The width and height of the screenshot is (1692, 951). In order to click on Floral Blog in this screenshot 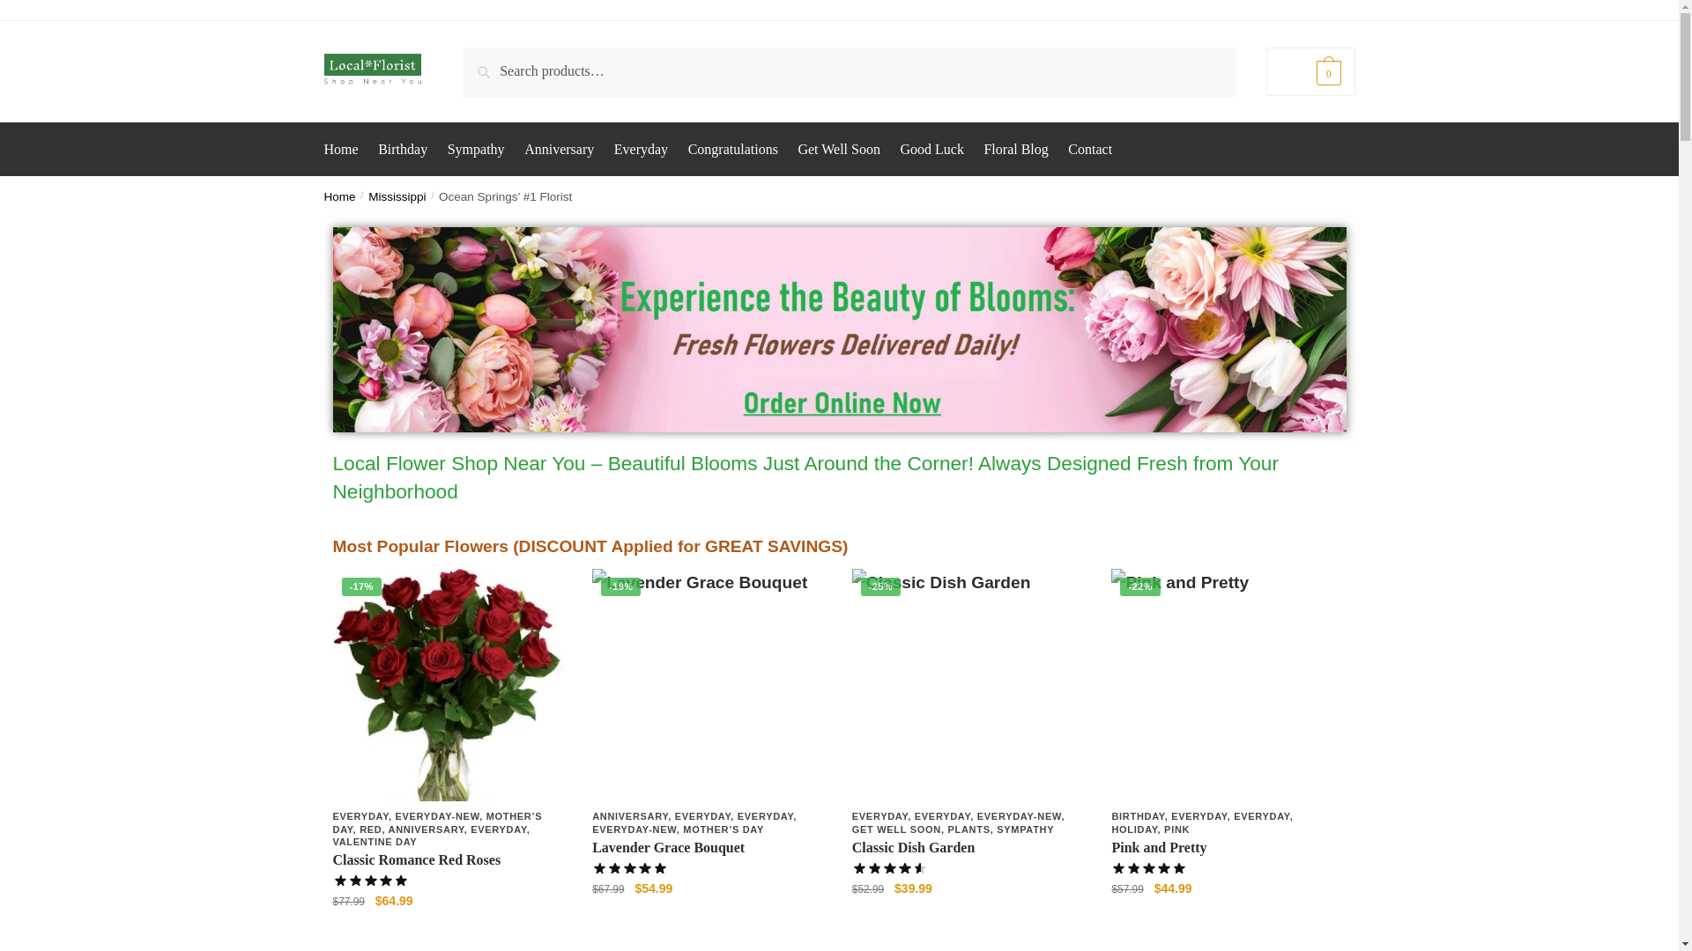, I will do `click(1015, 150)`.